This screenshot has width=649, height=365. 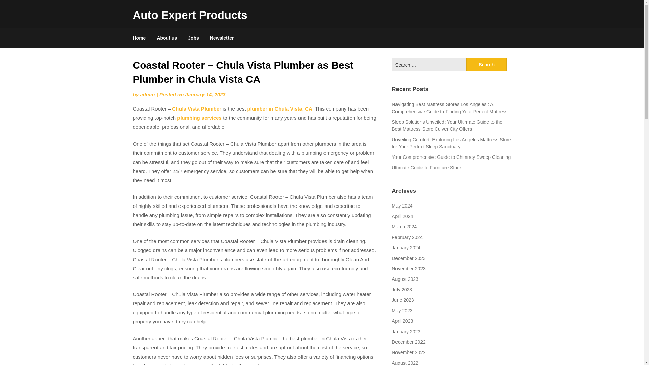 What do you see at coordinates (402, 310) in the screenshot?
I see `May 2023` at bounding box center [402, 310].